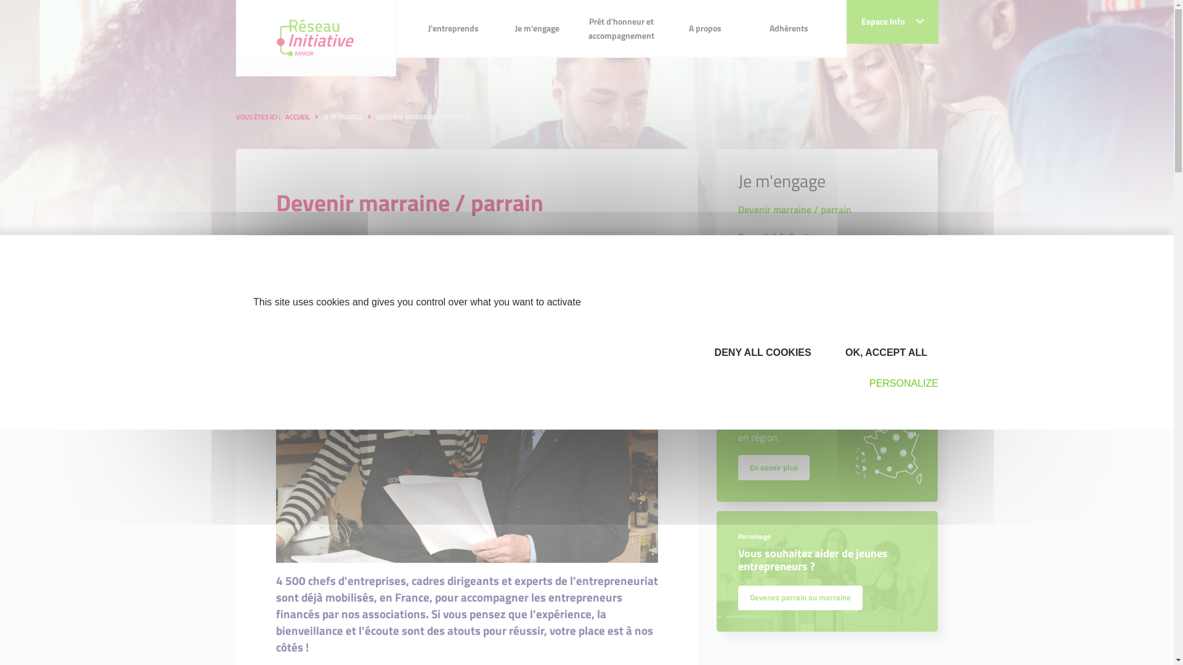 The width and height of the screenshot is (1183, 665). Describe the element at coordinates (800, 598) in the screenshot. I see `Devenez parrain ou marraine` at that location.